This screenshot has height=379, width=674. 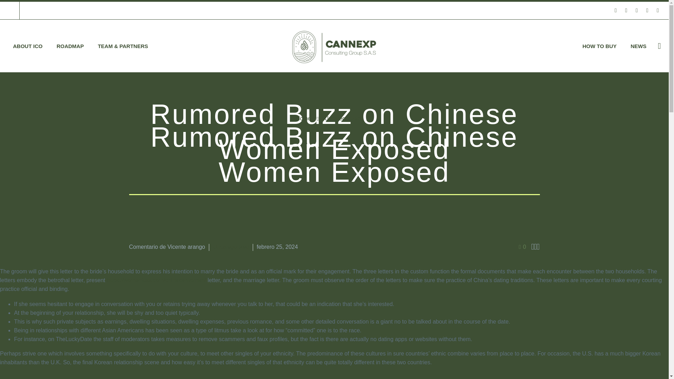 What do you see at coordinates (637, 10) in the screenshot?
I see `Twitter` at bounding box center [637, 10].